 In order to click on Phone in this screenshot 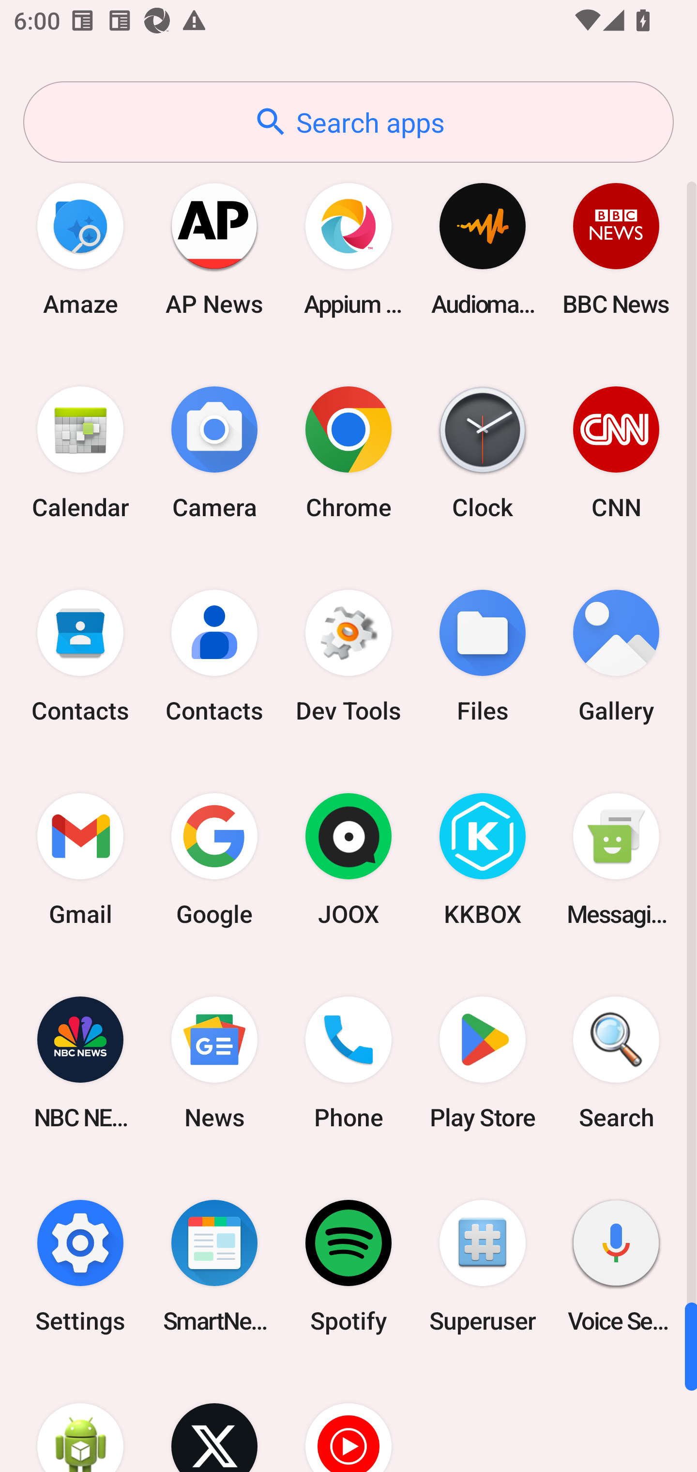, I will do `click(348, 1062)`.